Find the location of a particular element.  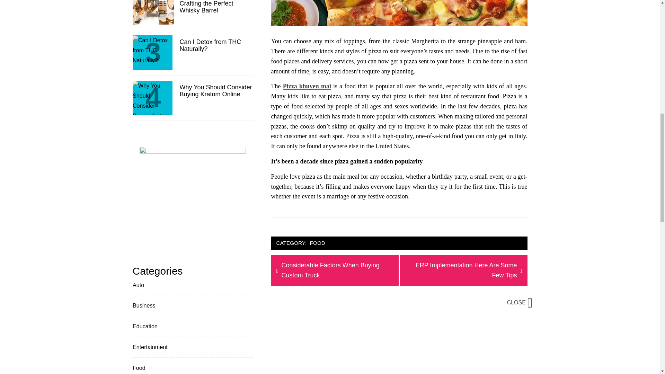

FOOD is located at coordinates (138, 368).